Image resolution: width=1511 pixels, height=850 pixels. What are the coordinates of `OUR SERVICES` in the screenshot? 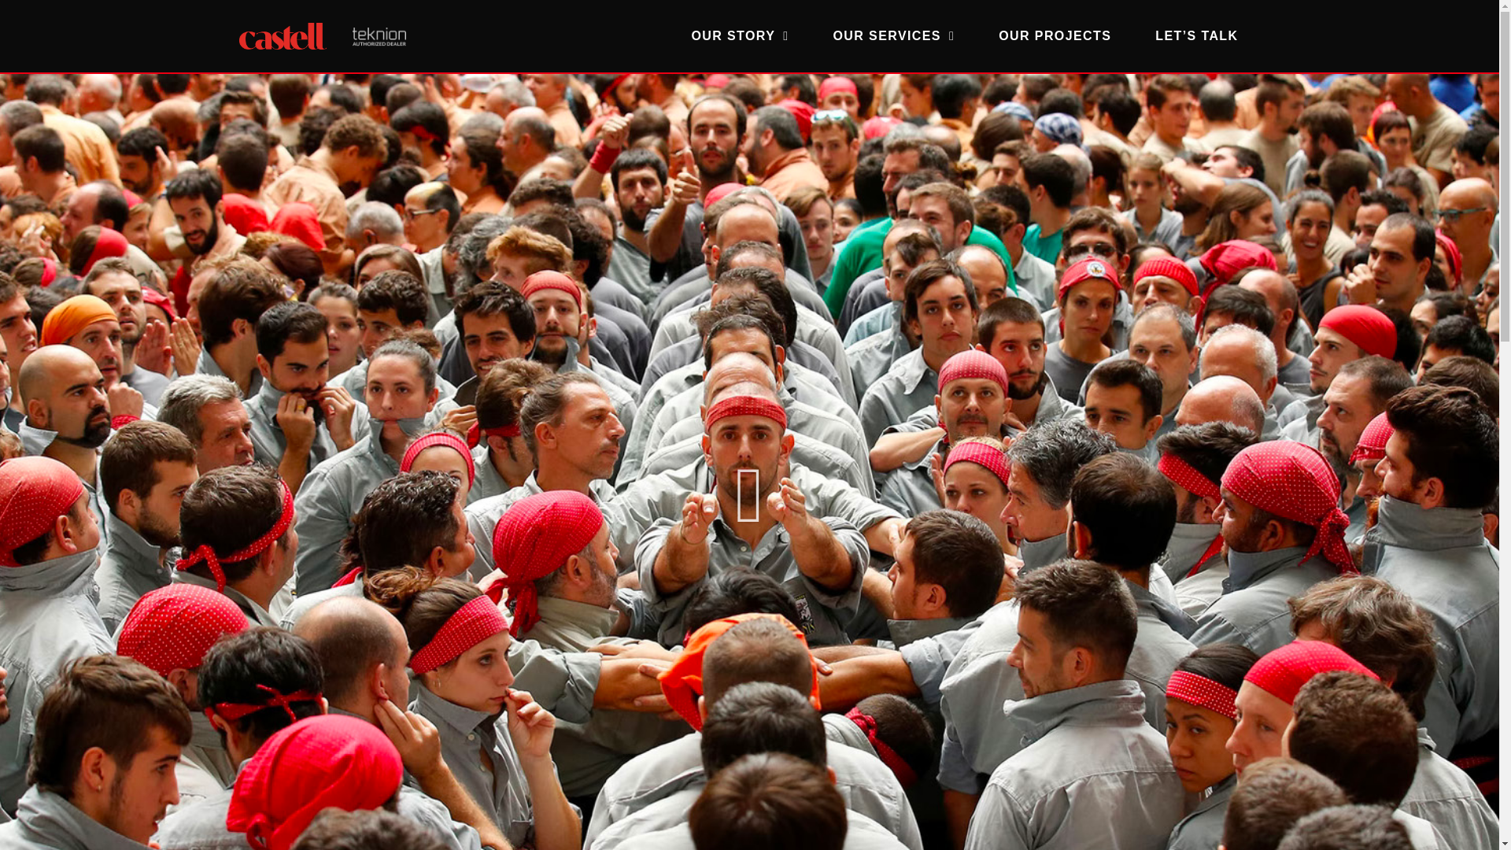 It's located at (894, 36).